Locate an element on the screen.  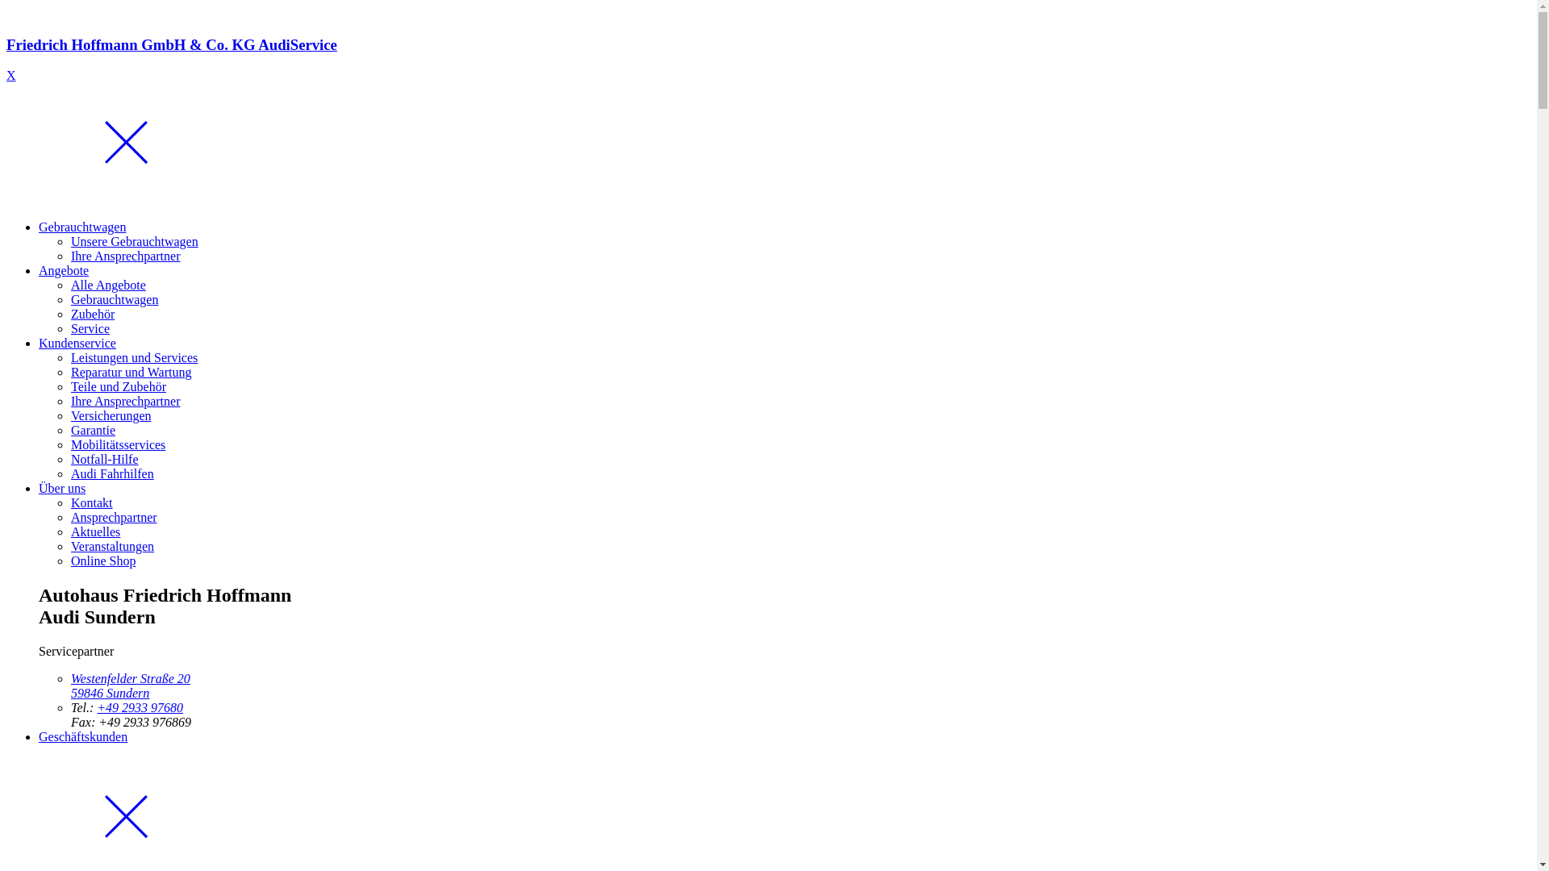
Ansprechpartner is located at coordinates (115, 518).